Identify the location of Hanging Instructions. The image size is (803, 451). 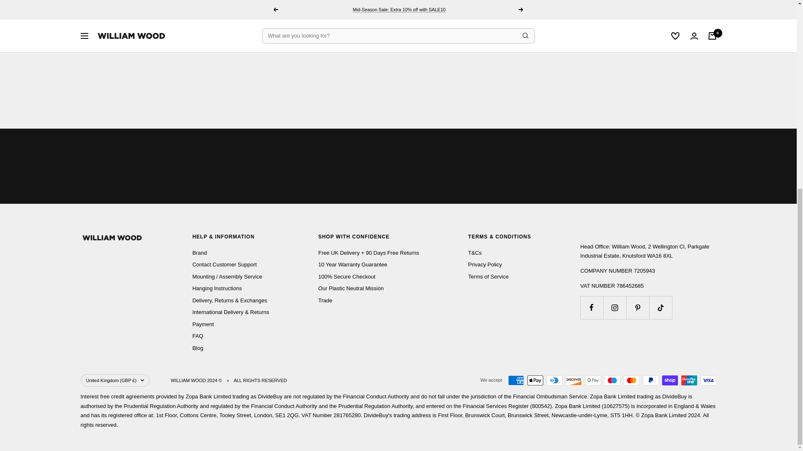
(217, 289).